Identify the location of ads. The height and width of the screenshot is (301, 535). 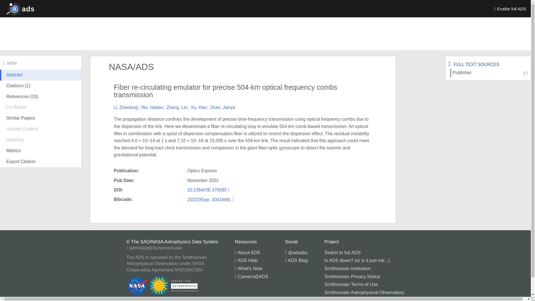
(19, 8).